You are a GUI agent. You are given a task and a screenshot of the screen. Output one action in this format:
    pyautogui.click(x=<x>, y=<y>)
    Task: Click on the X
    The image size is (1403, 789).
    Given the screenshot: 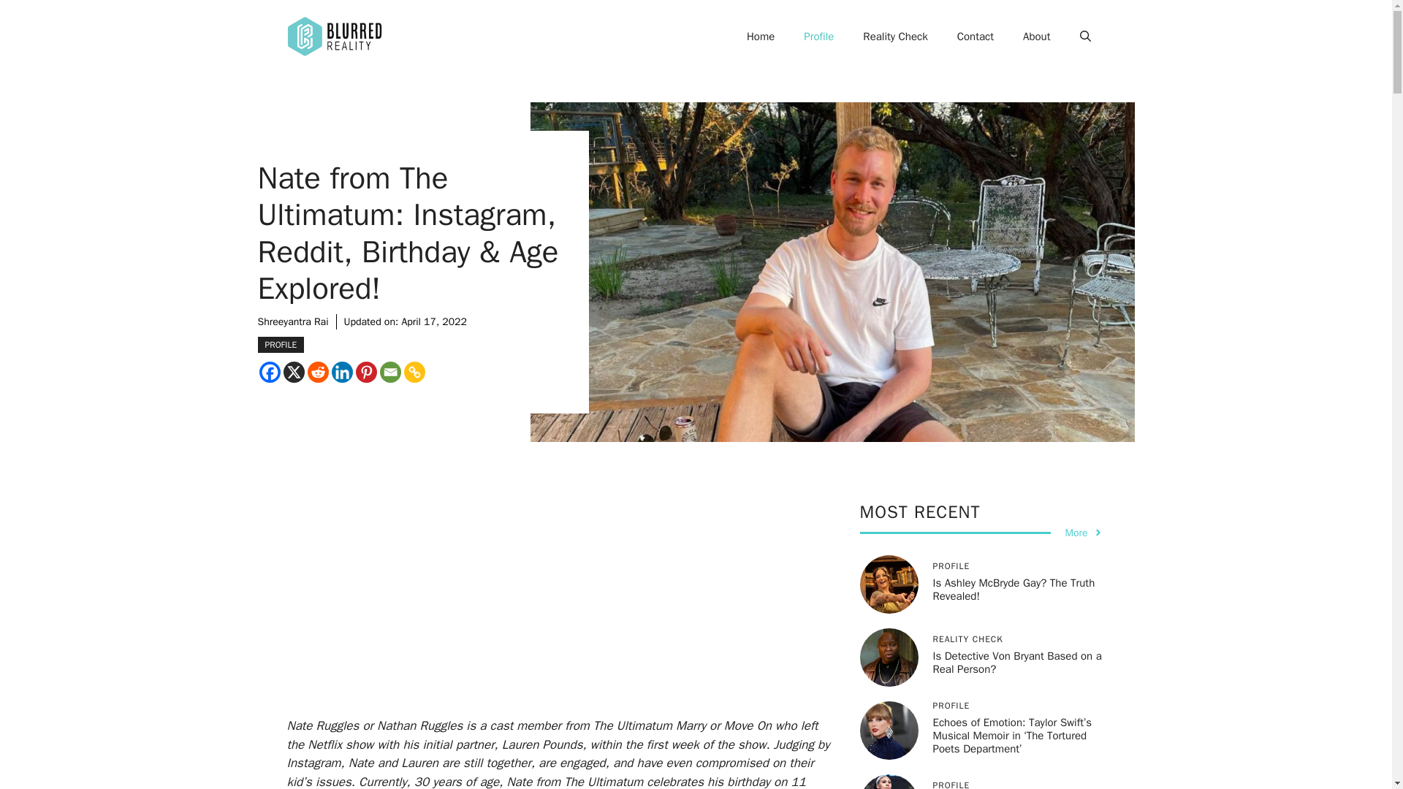 What is the action you would take?
    pyautogui.click(x=294, y=371)
    